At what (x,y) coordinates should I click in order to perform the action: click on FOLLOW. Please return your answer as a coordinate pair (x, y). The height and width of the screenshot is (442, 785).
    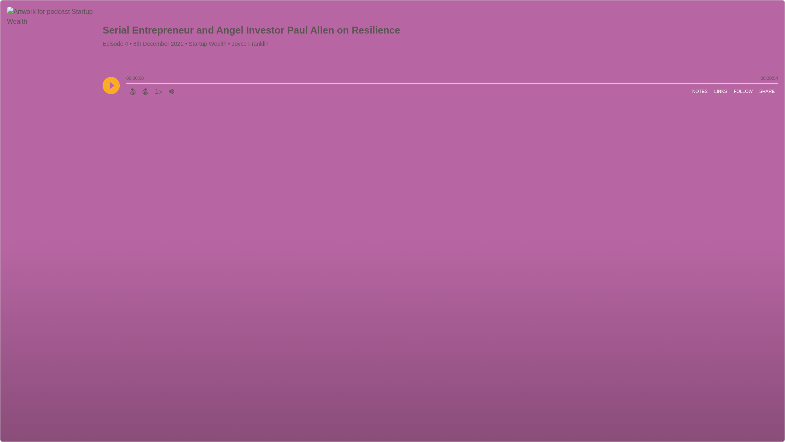
    Looking at the image, I should click on (743, 91).